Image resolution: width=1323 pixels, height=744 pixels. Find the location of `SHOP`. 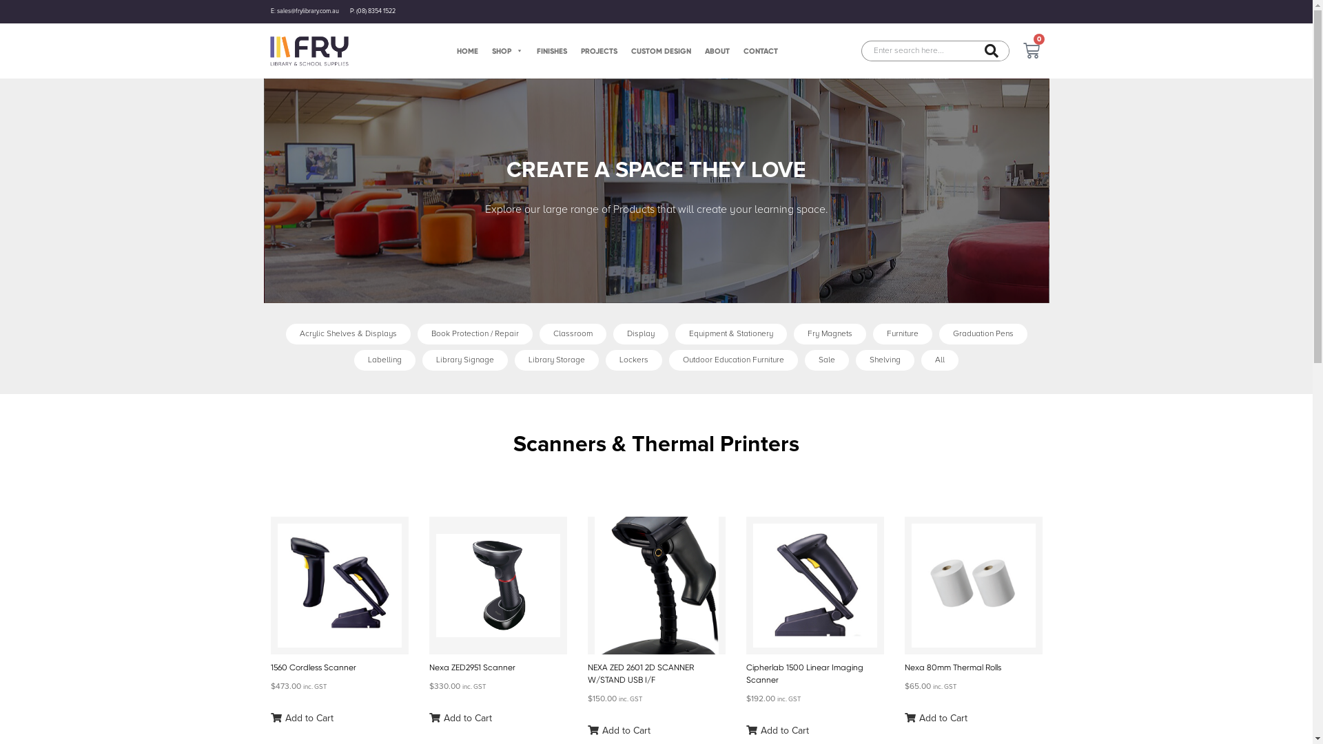

SHOP is located at coordinates (507, 51).